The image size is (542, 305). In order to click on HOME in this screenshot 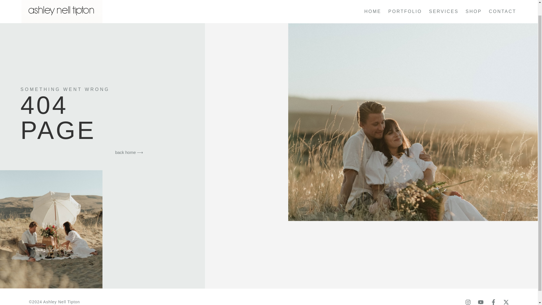, I will do `click(373, 11)`.